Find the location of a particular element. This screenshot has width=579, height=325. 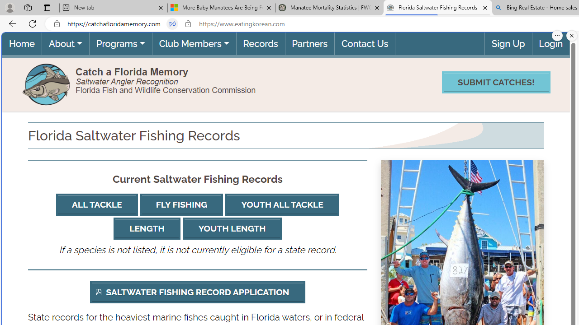

LENGTH is located at coordinates (147, 228).